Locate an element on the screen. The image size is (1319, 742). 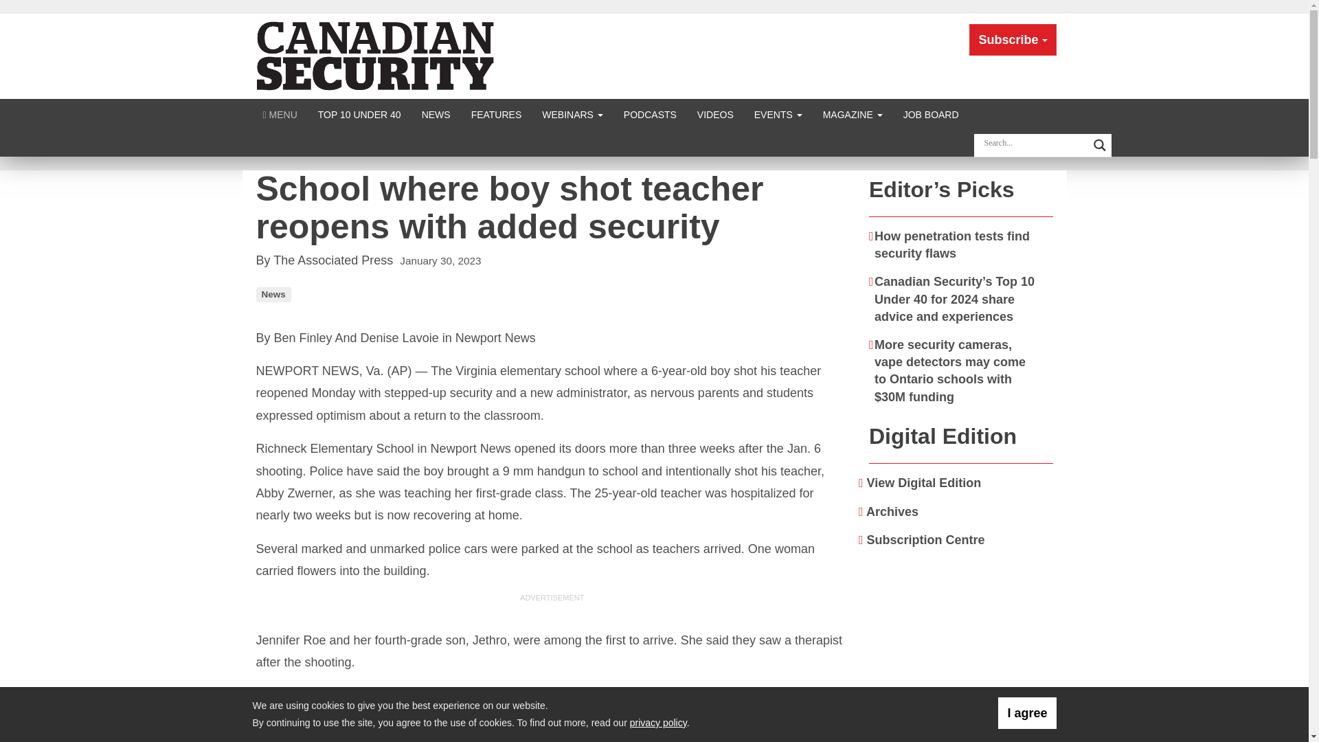
EVENTS is located at coordinates (778, 114).